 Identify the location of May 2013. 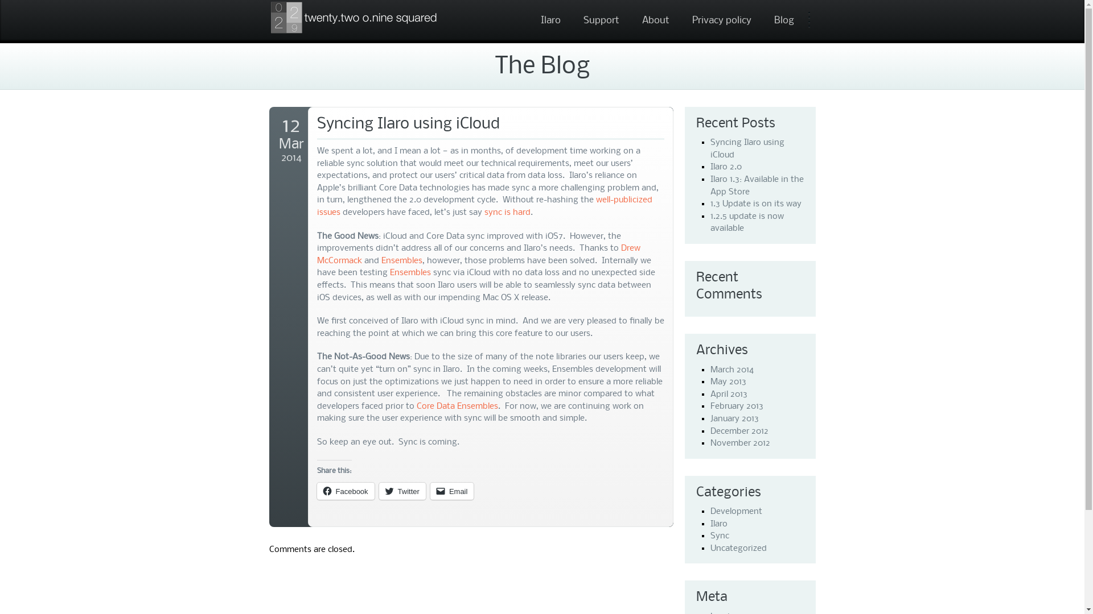
(729, 382).